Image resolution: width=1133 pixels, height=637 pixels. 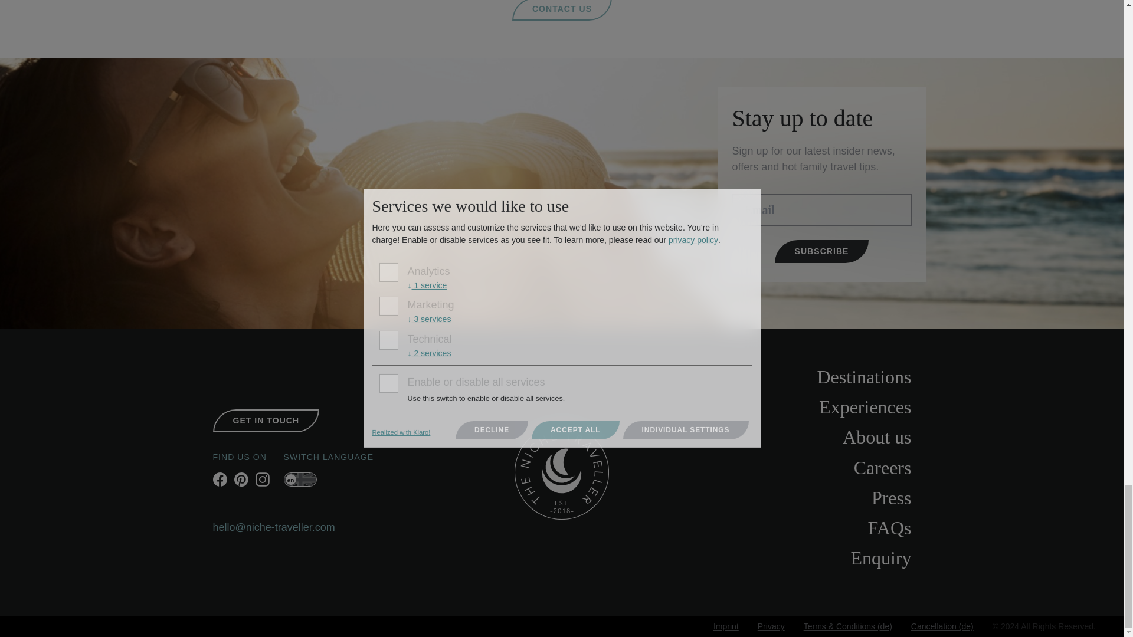 I want to click on CONTACT US, so click(x=562, y=10).